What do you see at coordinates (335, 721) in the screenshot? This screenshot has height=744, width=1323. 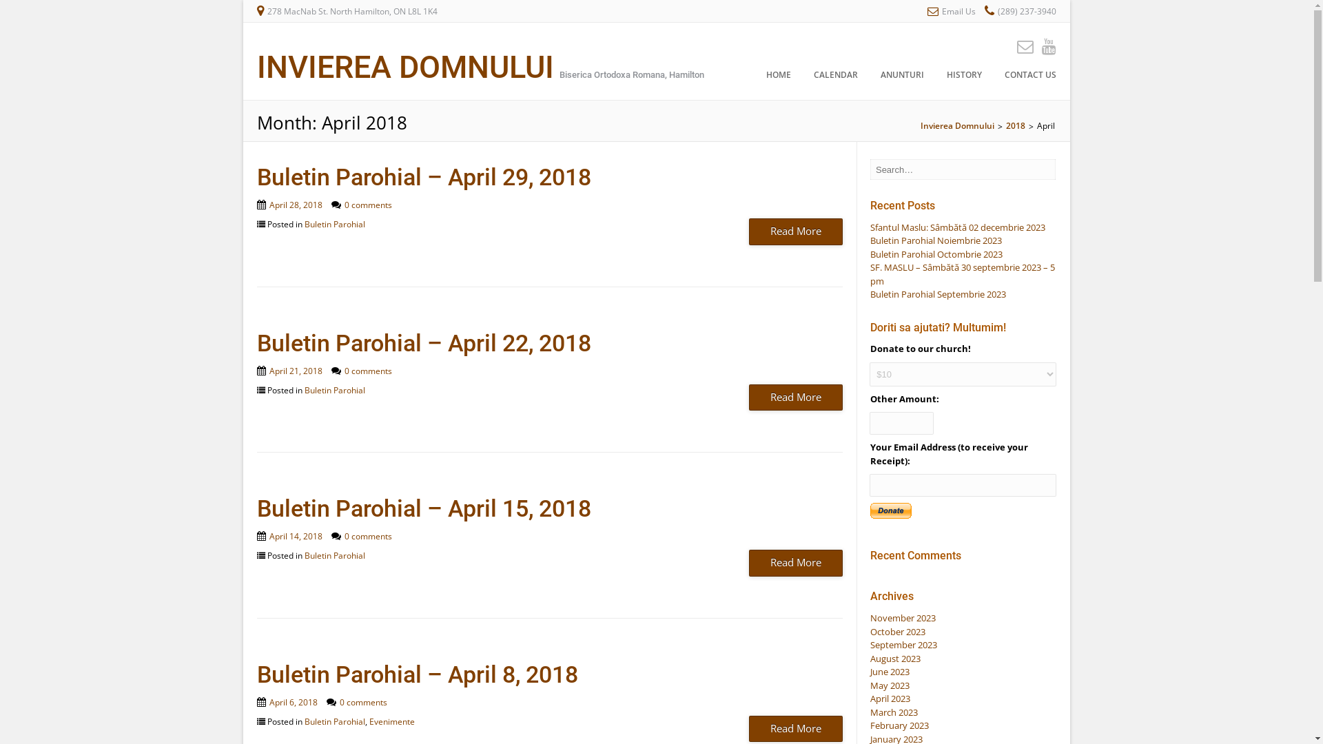 I see `Buletin Parohial` at bounding box center [335, 721].